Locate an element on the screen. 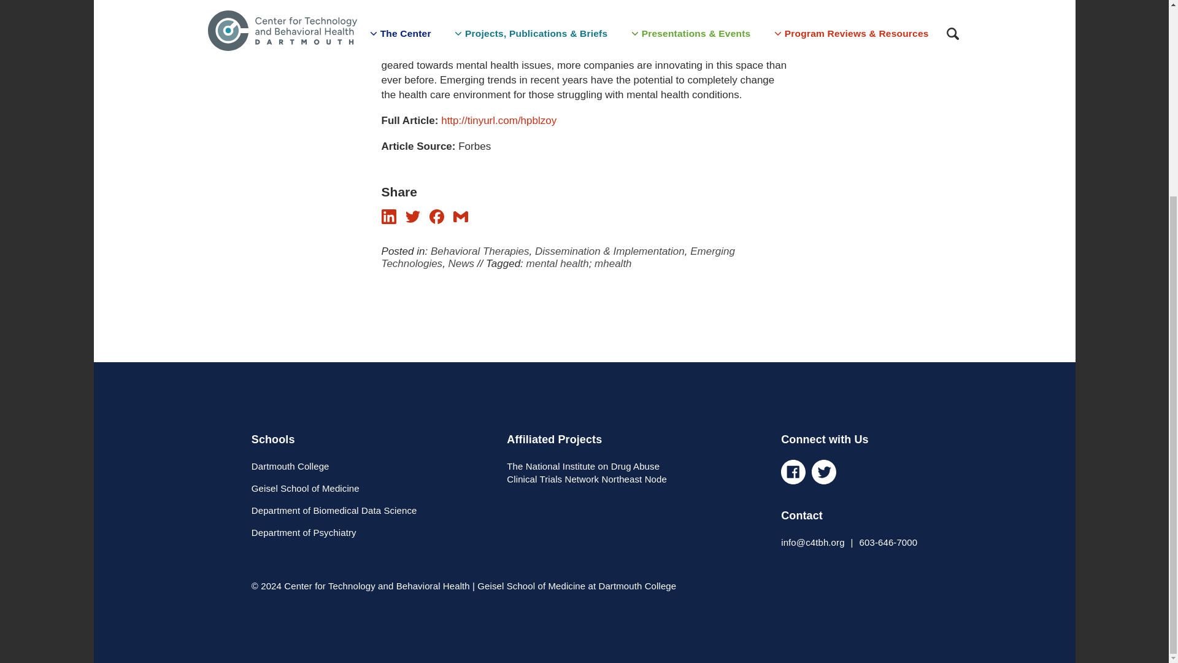  Facebook is located at coordinates (437, 220).